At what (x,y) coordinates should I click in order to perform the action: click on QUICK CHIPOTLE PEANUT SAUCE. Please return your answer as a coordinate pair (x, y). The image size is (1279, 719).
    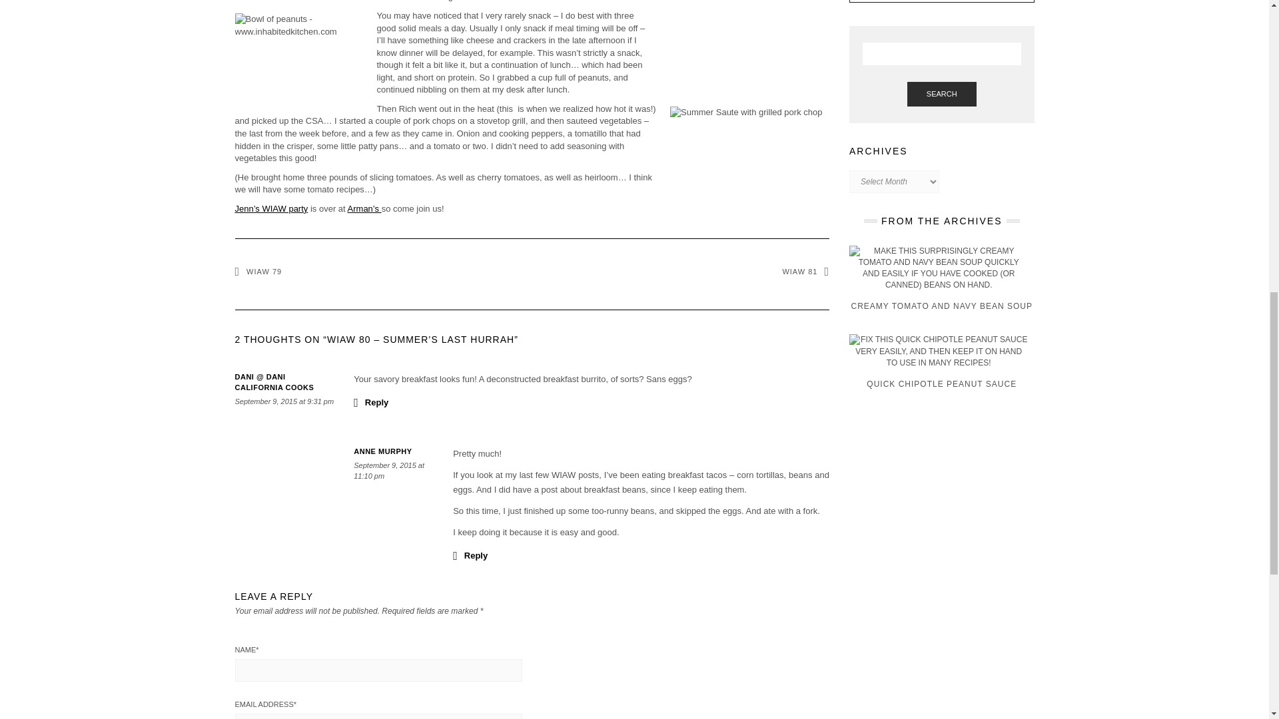
    Looking at the image, I should click on (942, 367).